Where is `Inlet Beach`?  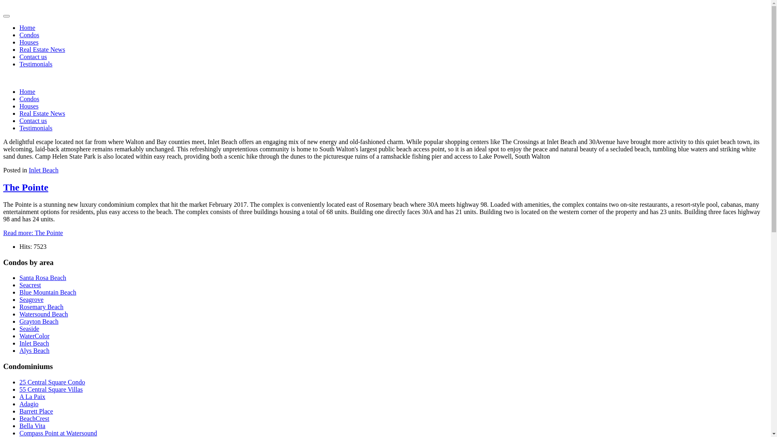 Inlet Beach is located at coordinates (34, 343).